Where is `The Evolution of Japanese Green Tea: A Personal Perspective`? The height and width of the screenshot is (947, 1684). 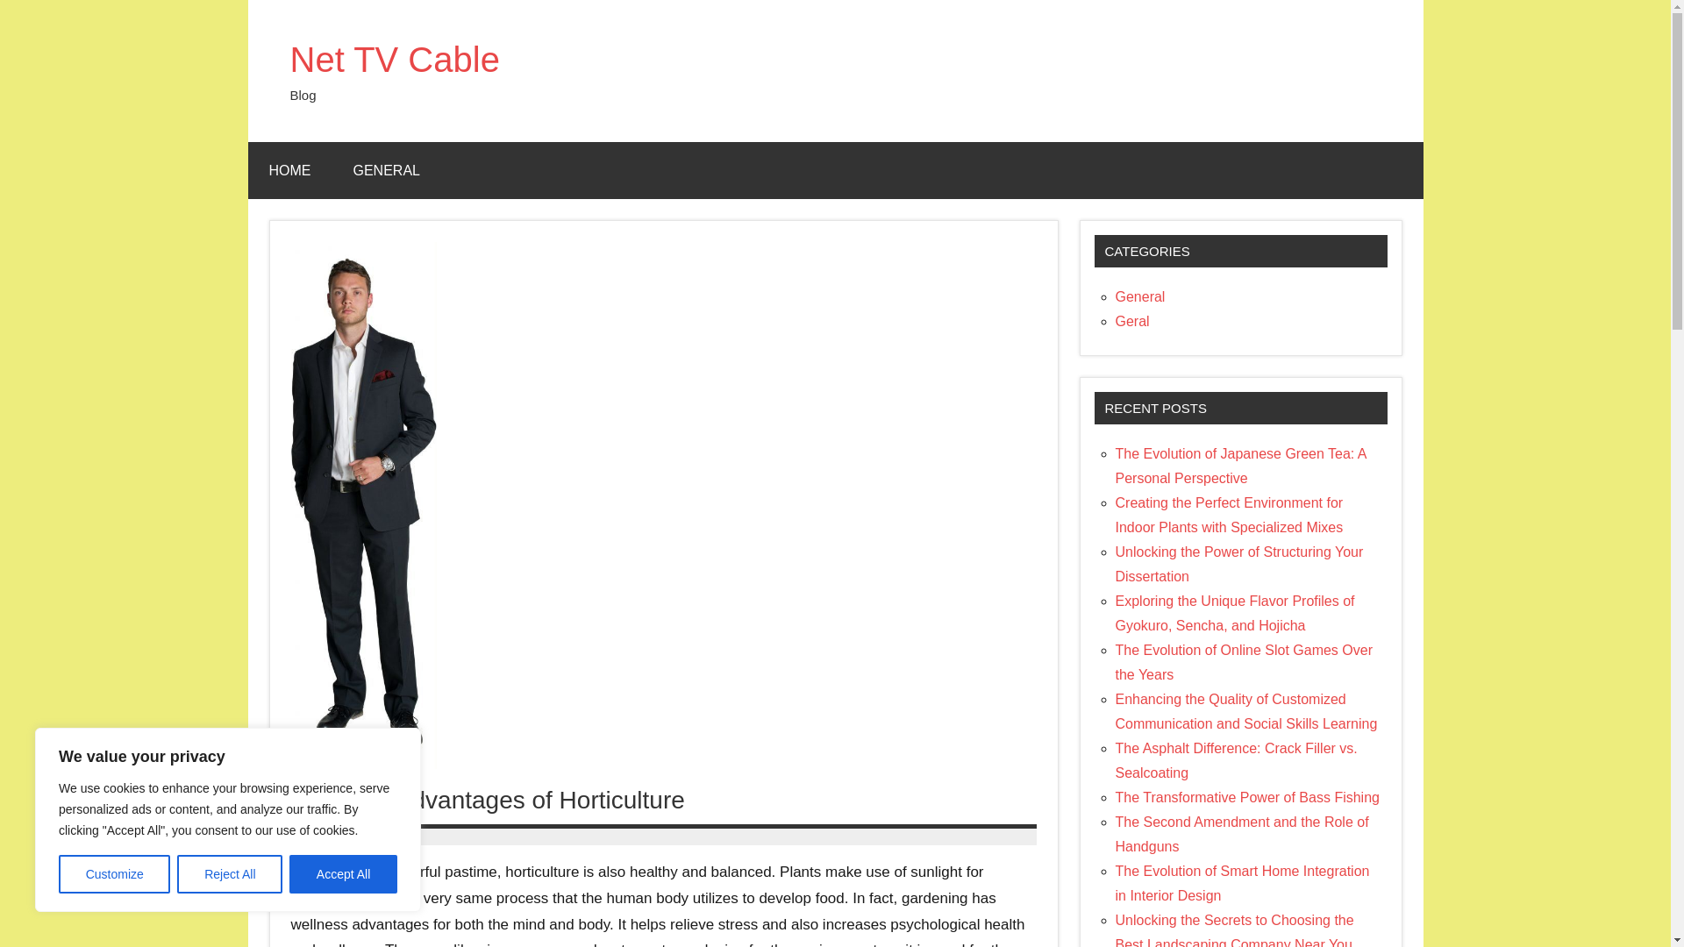 The Evolution of Japanese Green Tea: A Personal Perspective is located at coordinates (1240, 466).